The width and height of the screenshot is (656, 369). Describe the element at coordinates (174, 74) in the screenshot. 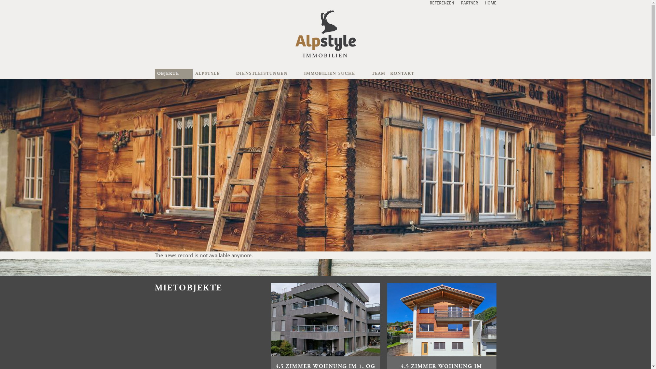

I see `OBJEKTE` at that location.